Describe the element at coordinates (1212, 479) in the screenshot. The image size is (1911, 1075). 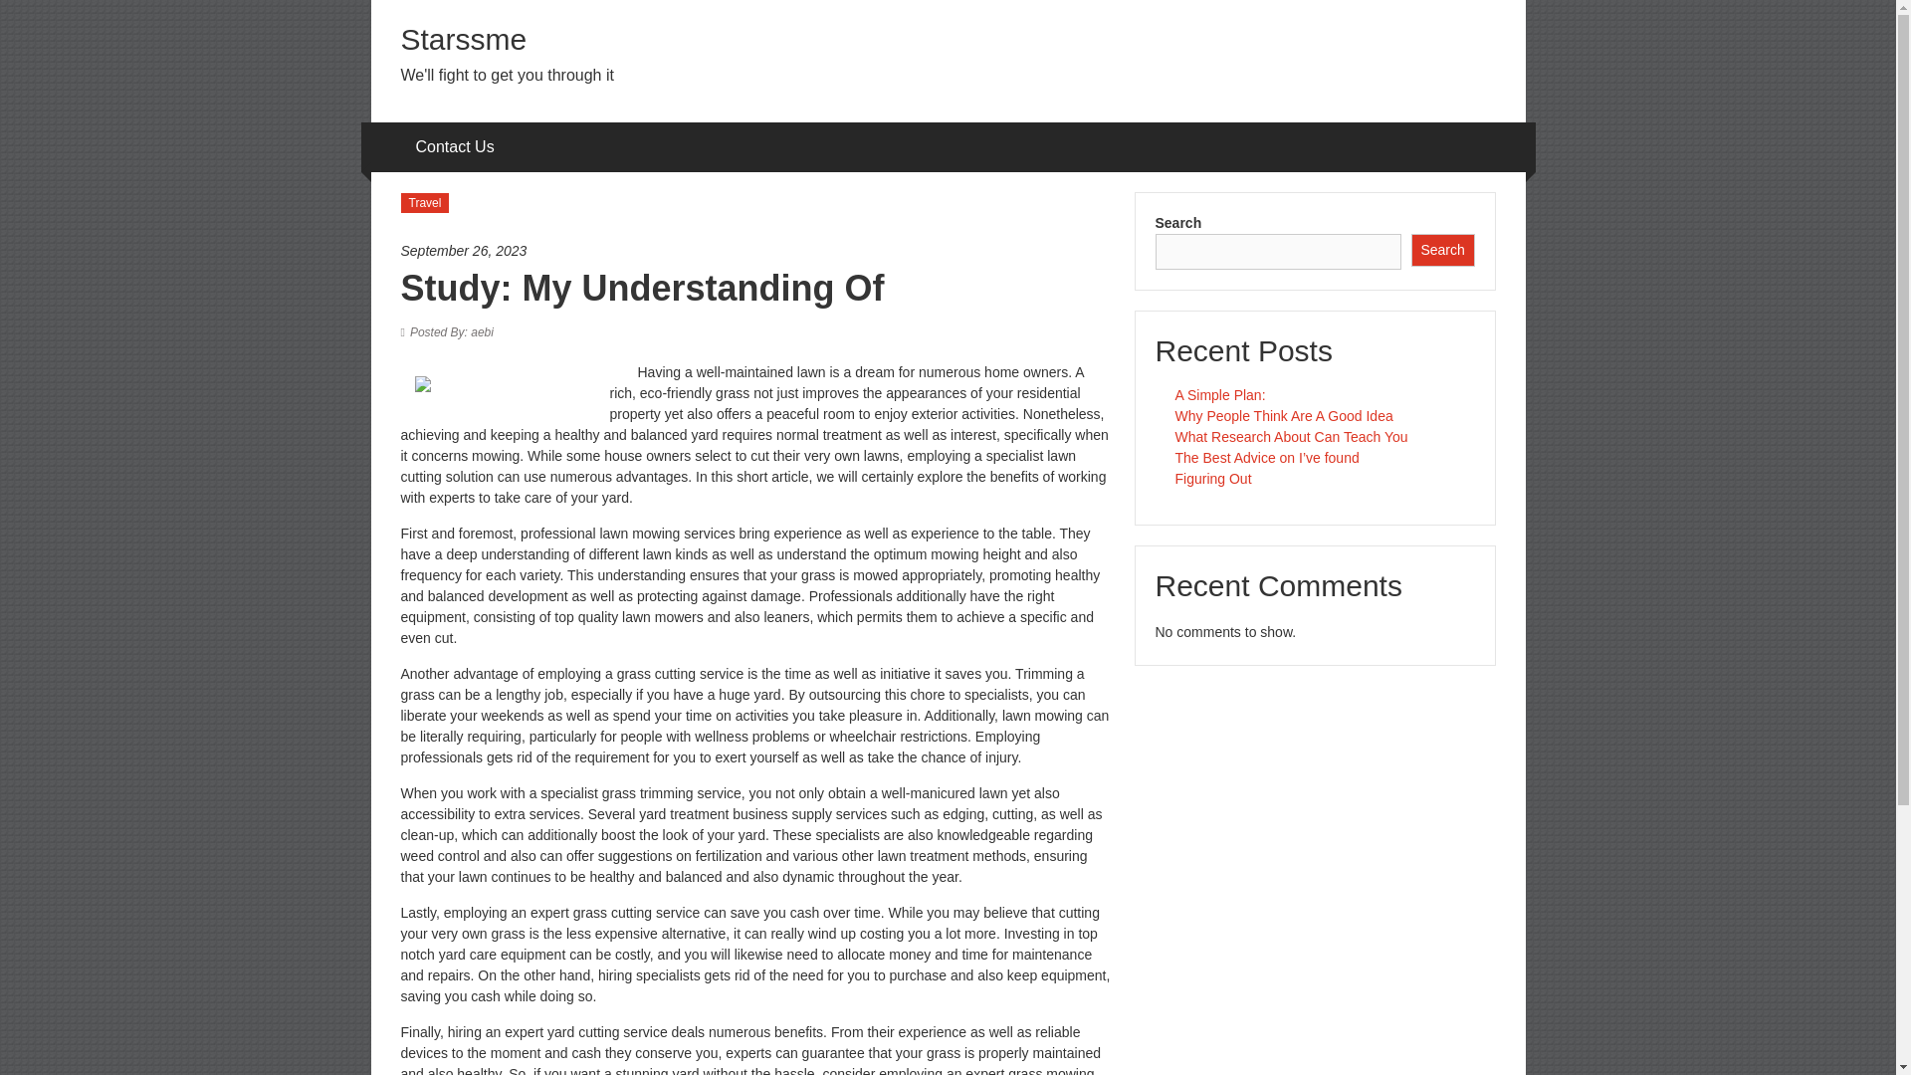
I see `Figuring Out` at that location.